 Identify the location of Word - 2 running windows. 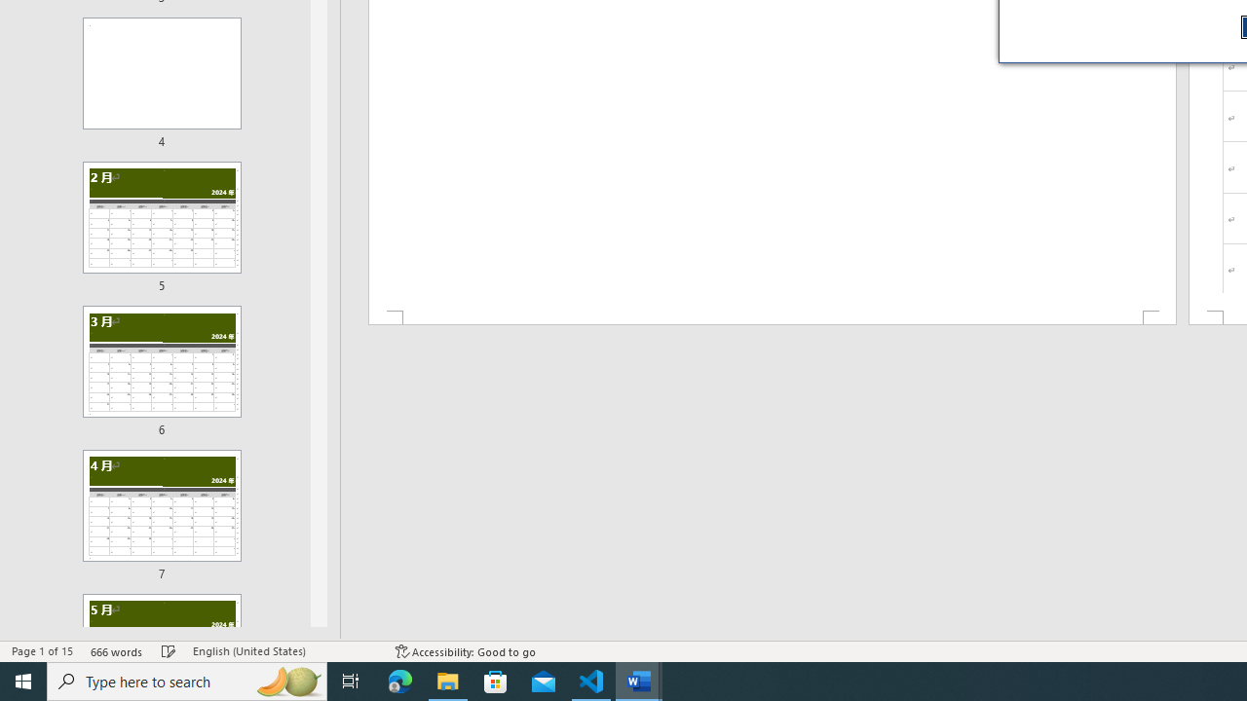
(639, 682).